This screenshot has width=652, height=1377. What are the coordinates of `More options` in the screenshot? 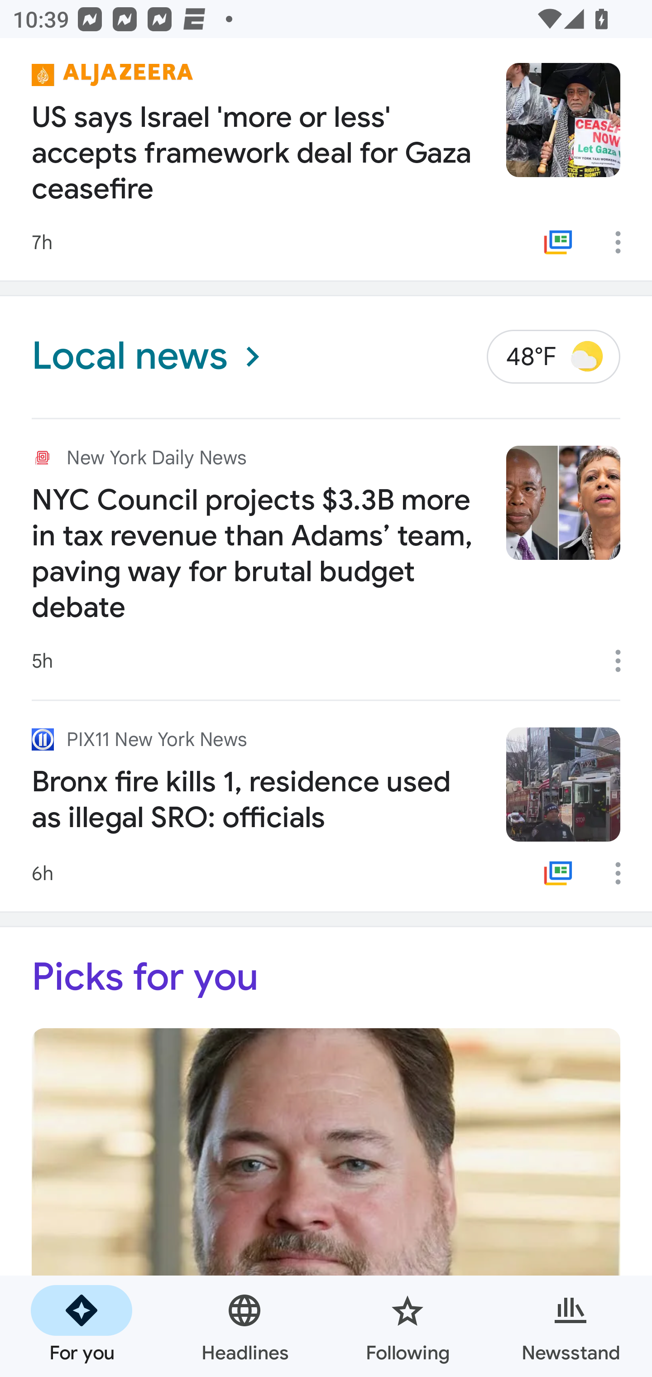 It's located at (624, 661).